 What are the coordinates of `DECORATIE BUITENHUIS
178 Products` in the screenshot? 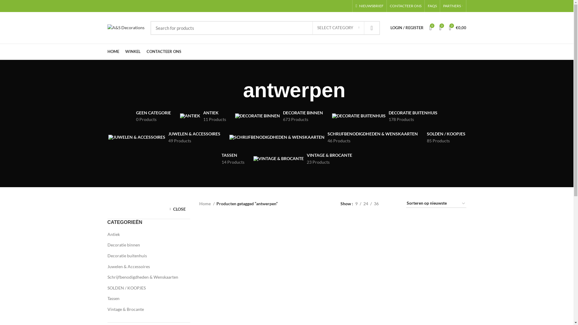 It's located at (385, 116).